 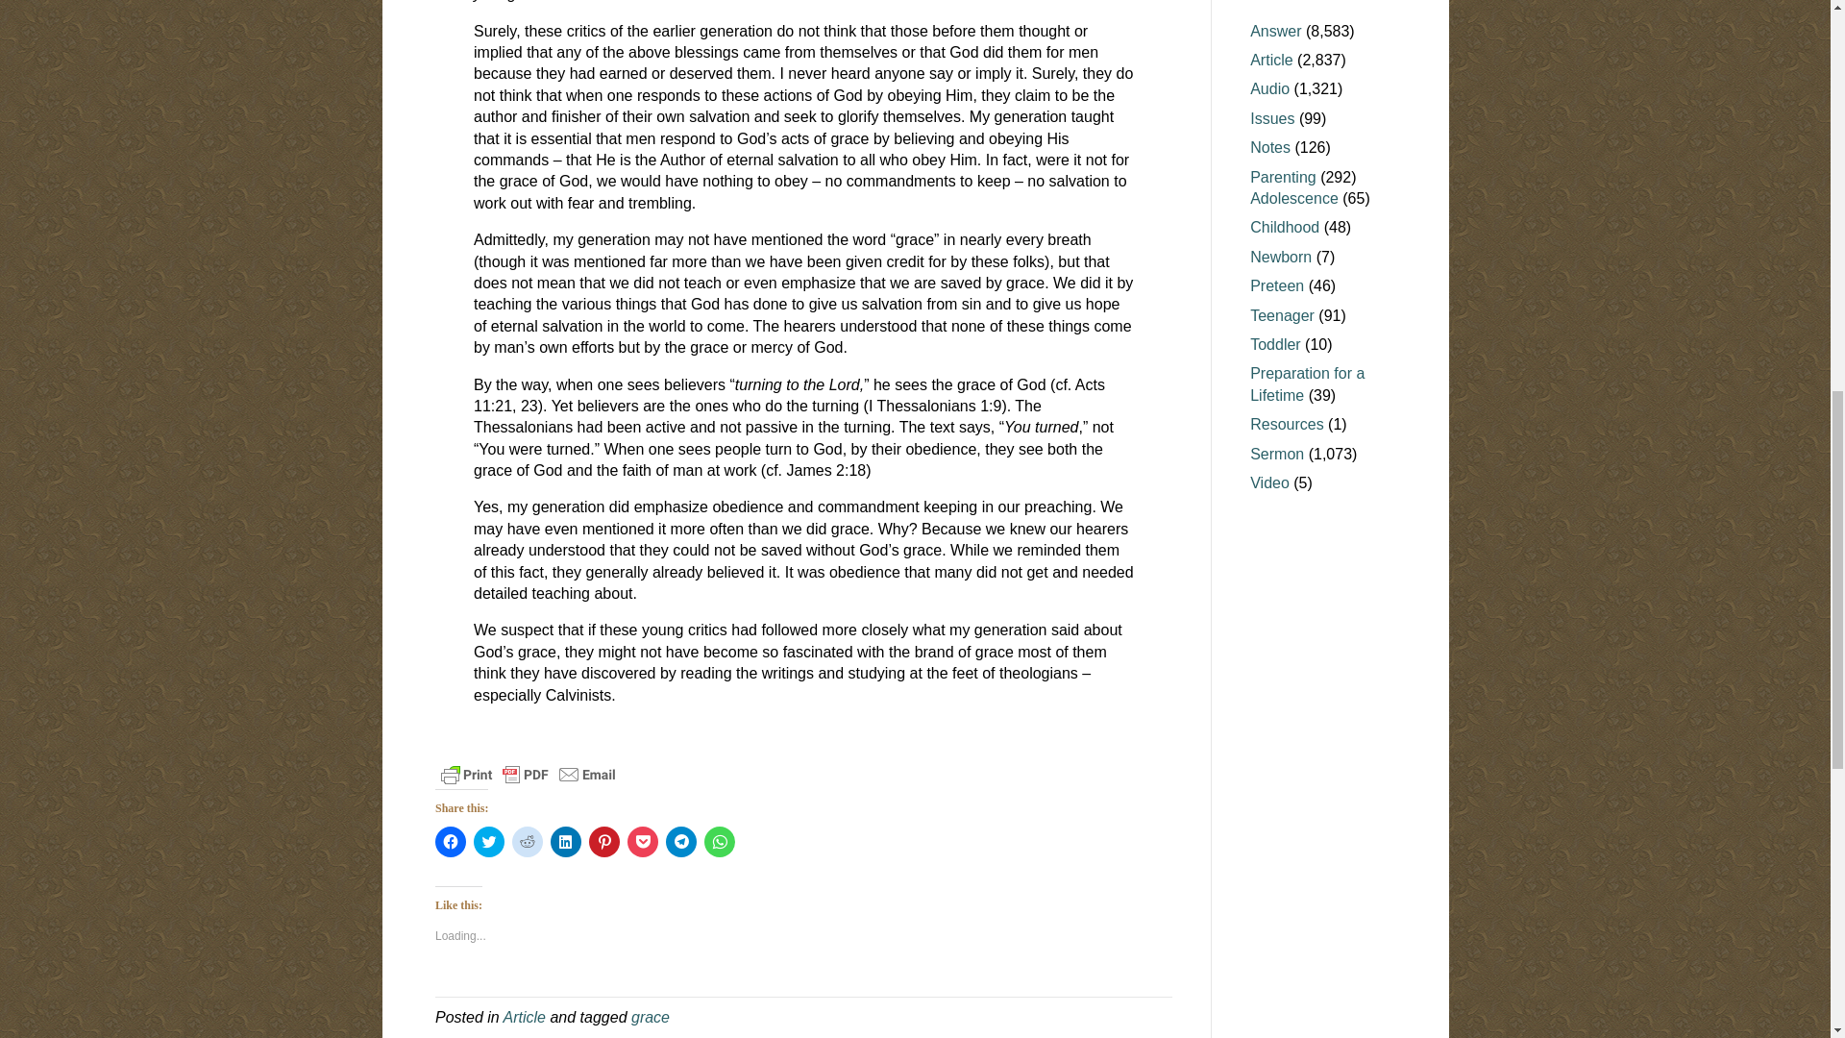 What do you see at coordinates (603, 842) in the screenshot?
I see `Click to share on Pinterest` at bounding box center [603, 842].